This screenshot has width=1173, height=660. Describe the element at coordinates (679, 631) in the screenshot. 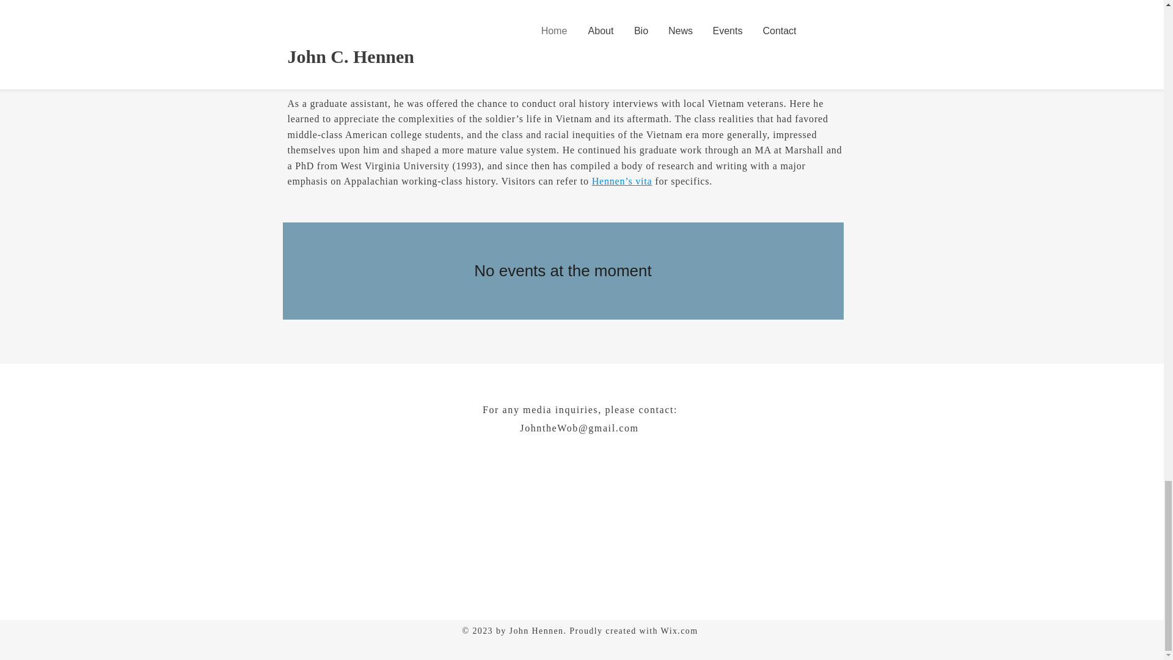

I see `Wix.com` at that location.